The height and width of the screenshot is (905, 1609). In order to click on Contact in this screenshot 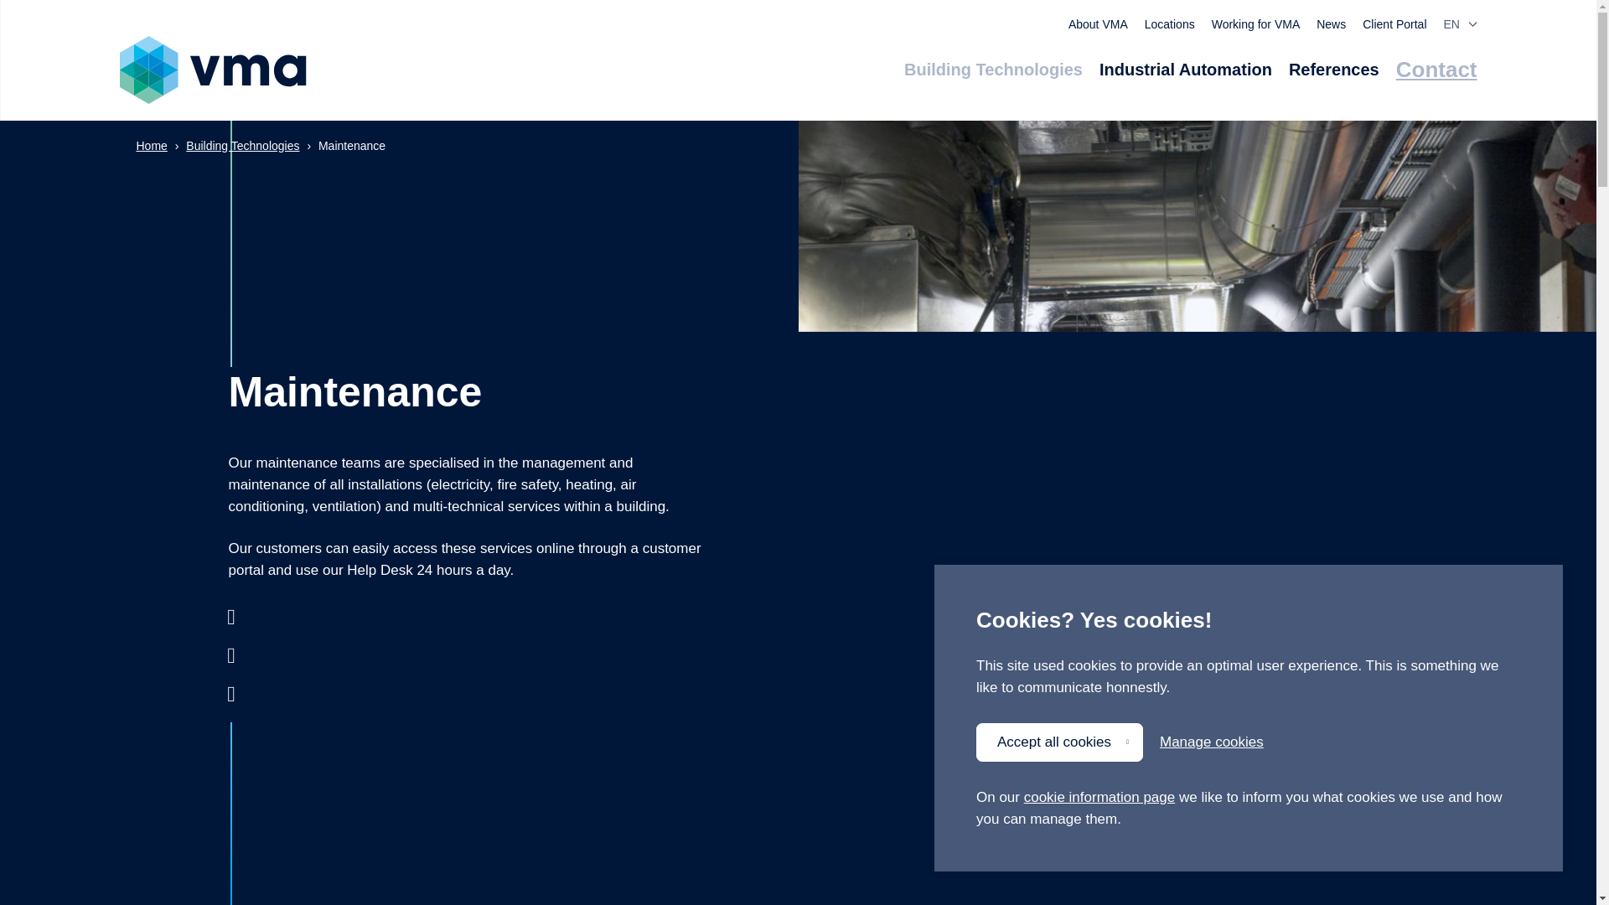, I will do `click(1436, 70)`.